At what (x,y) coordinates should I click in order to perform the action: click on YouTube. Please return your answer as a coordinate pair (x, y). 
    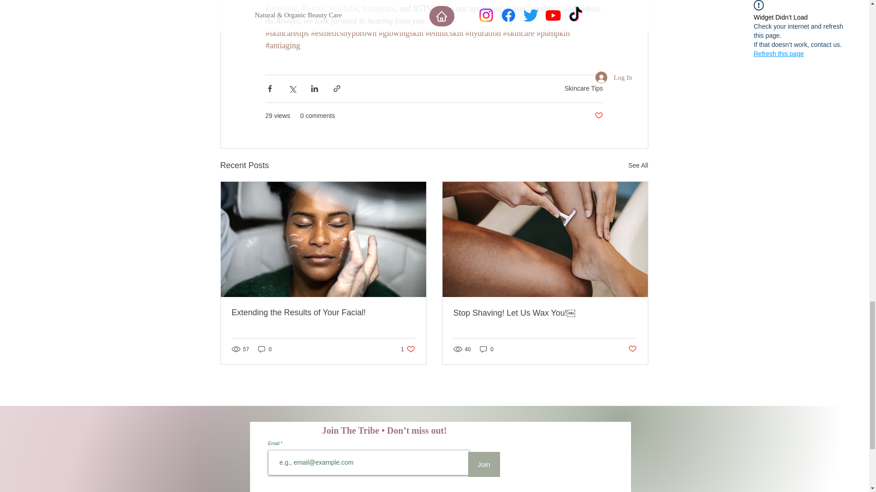
    Looking at the image, I should click on (343, 8).